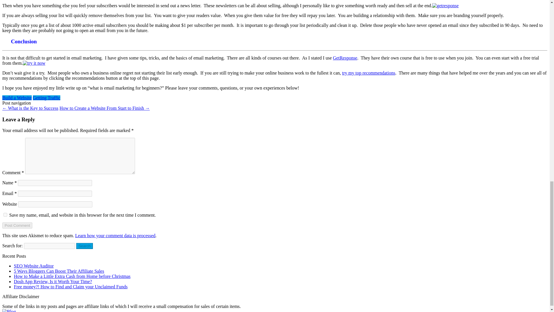 The width and height of the screenshot is (554, 312). I want to click on Post Comment, so click(17, 225).